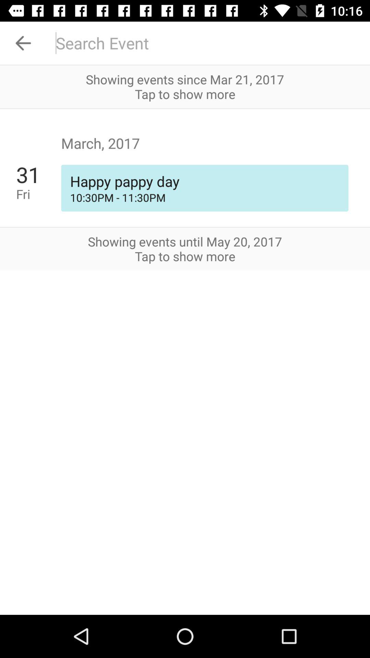  What do you see at coordinates (208, 43) in the screenshot?
I see `search for events in the calendar` at bounding box center [208, 43].